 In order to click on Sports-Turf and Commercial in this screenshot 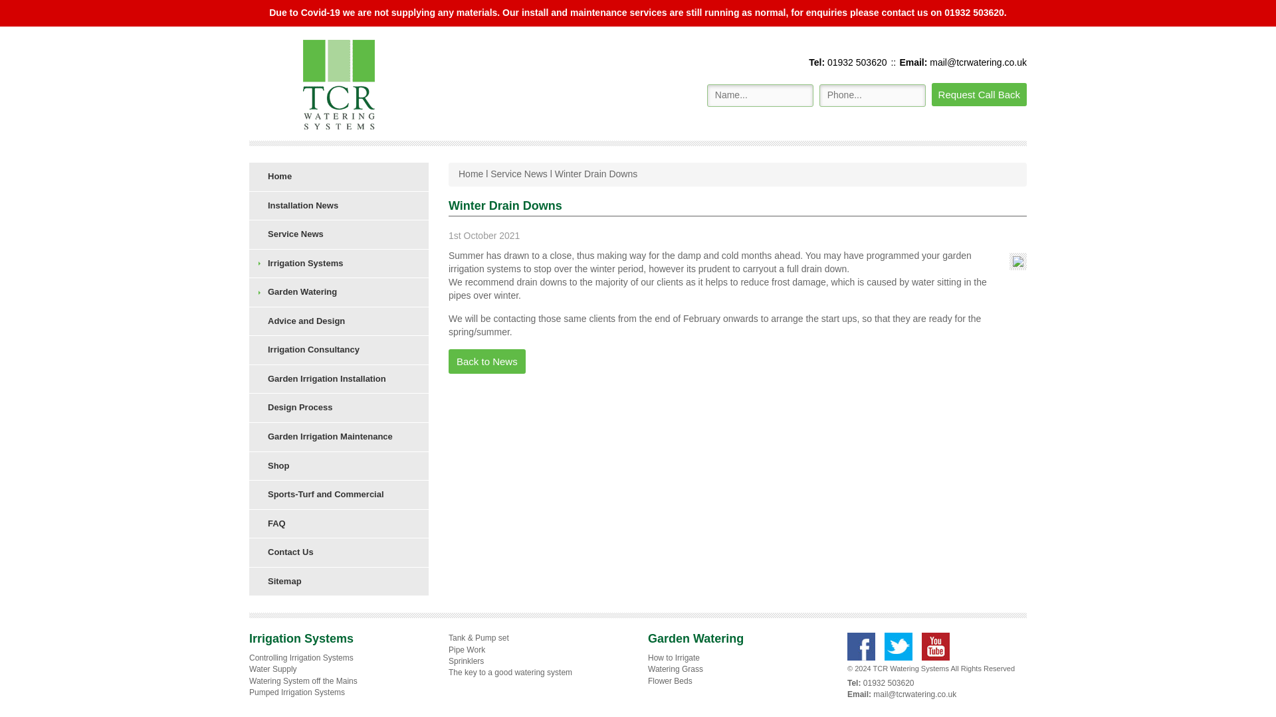, I will do `click(339, 494)`.